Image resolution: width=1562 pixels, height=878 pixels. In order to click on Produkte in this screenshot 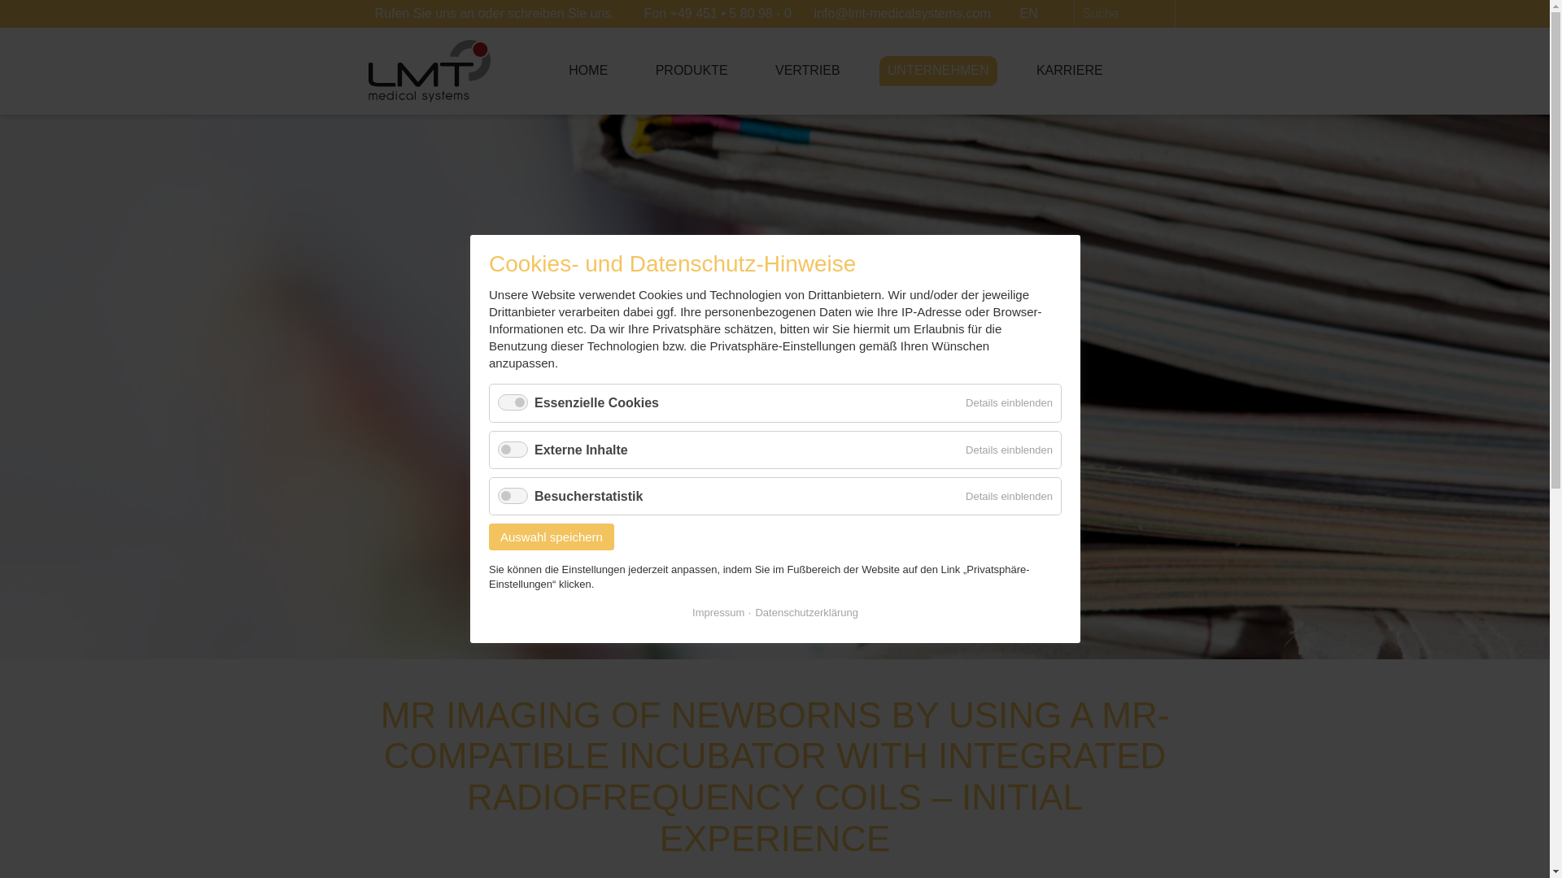, I will do `click(692, 70)`.